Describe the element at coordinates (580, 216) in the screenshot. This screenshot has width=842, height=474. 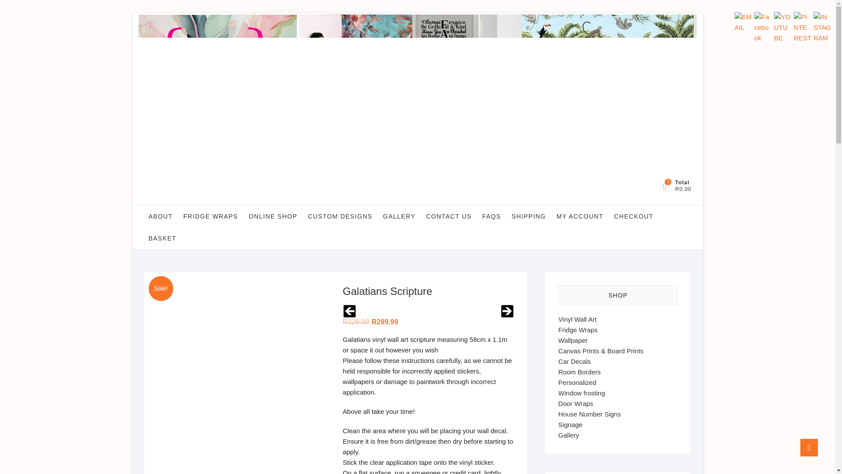
I see `MY ACCOUNT` at that location.